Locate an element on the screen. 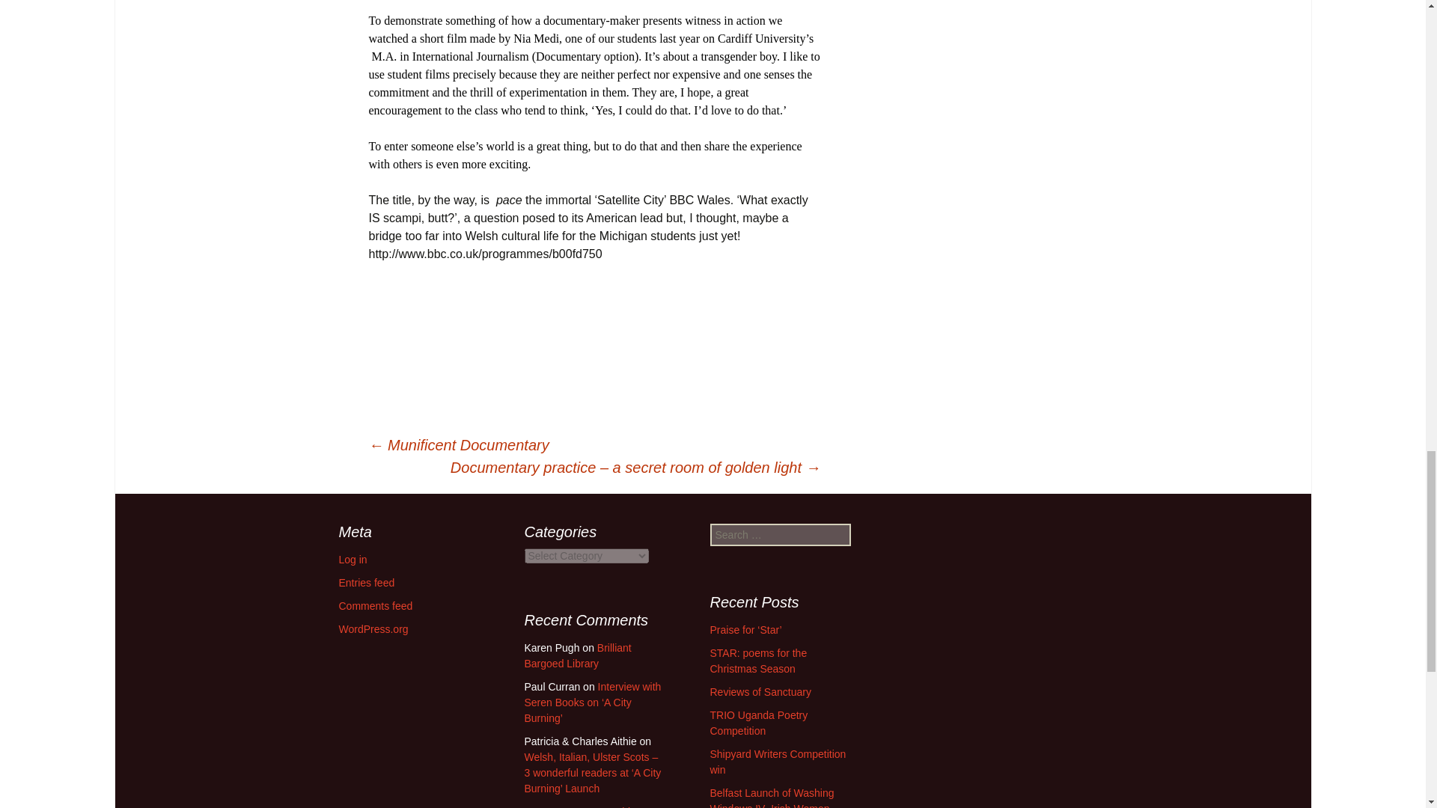  Comments feed is located at coordinates (375, 606).